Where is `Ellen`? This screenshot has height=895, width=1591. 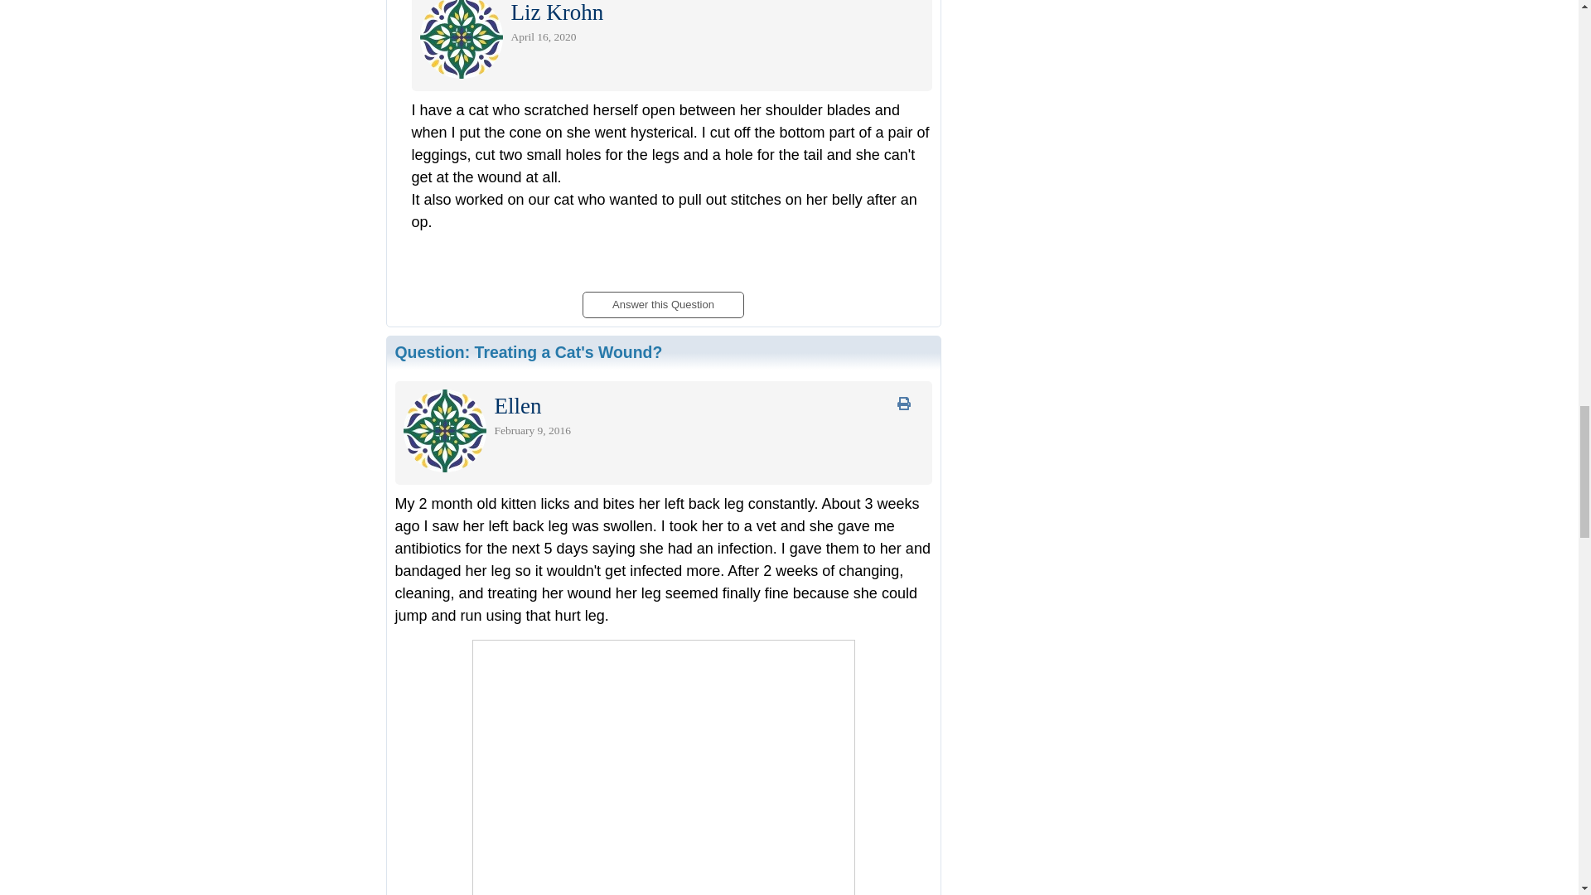 Ellen is located at coordinates (517, 409).